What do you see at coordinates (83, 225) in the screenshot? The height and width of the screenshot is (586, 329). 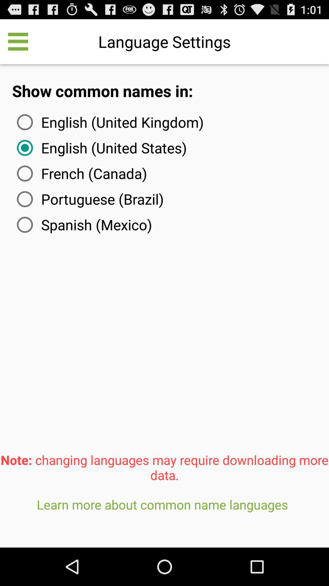 I see `choose the icon below portuguese (brazil) item` at bounding box center [83, 225].